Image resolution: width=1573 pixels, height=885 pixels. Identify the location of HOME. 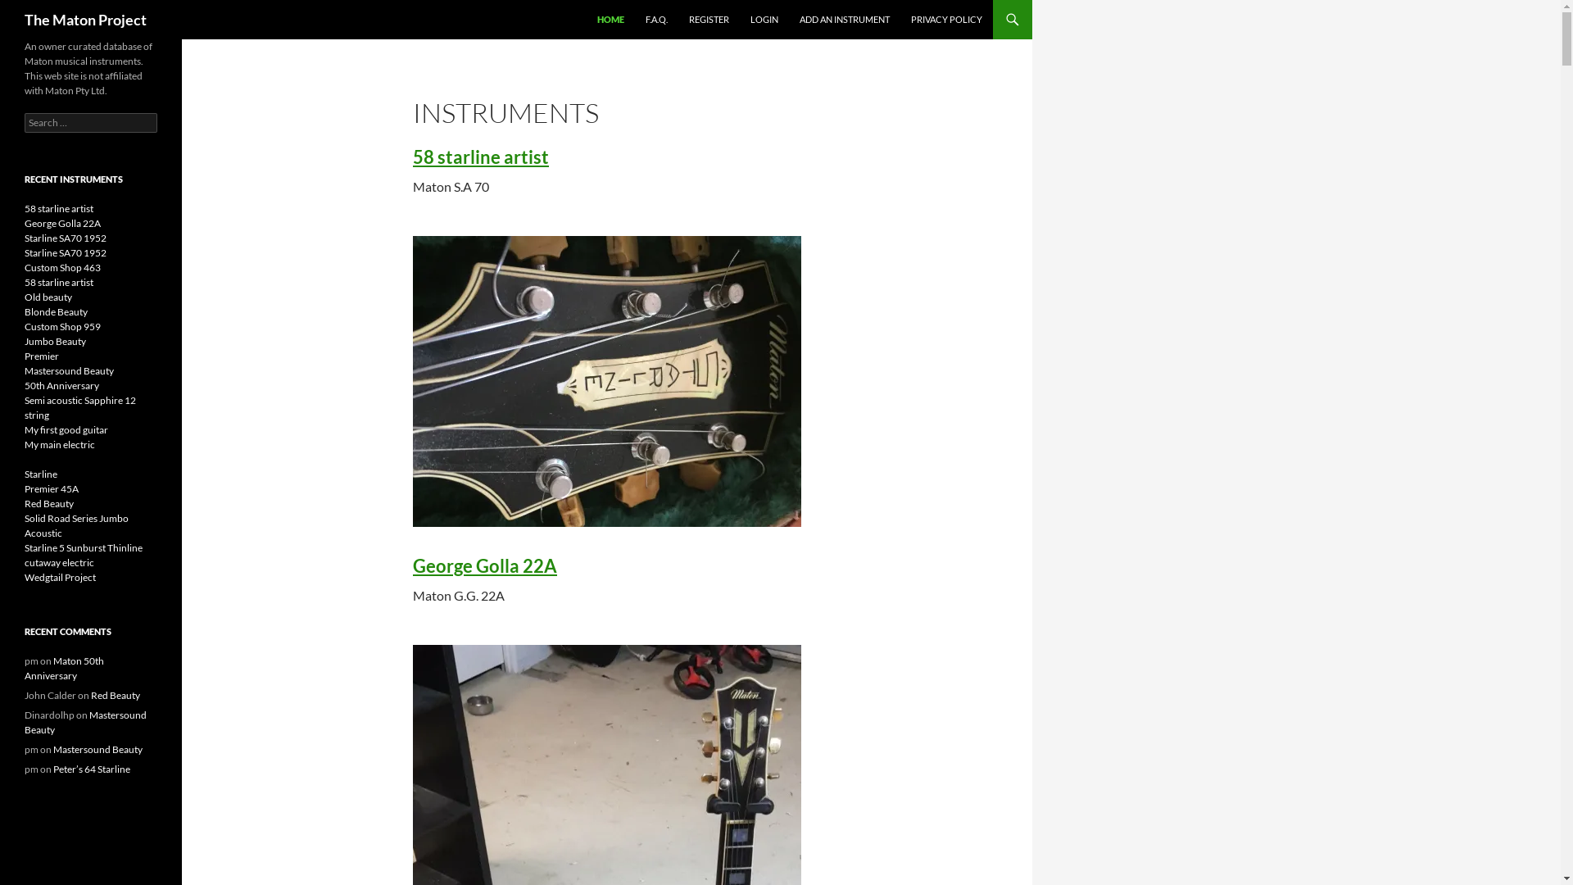
(611, 20).